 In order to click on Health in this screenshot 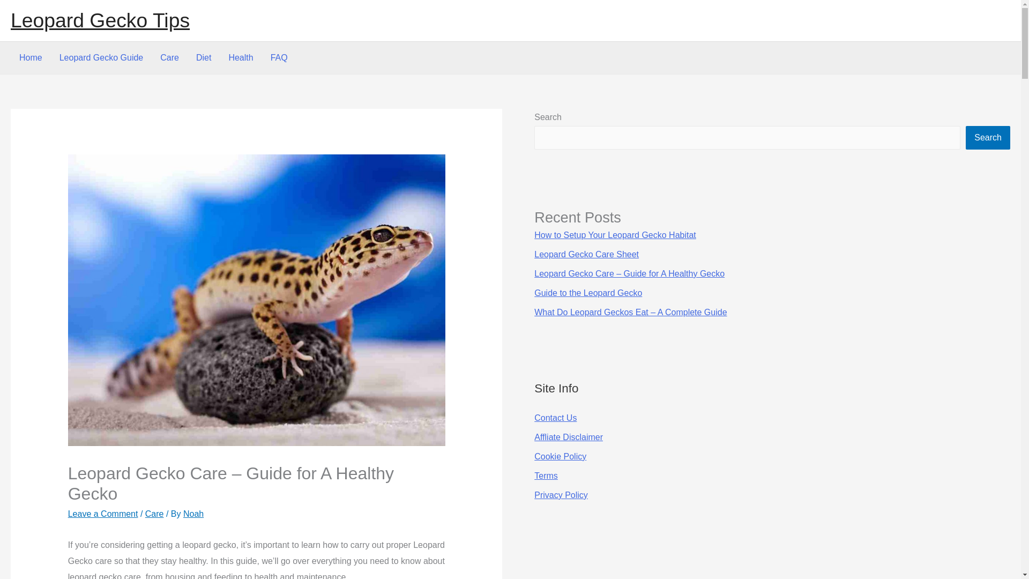, I will do `click(240, 58)`.